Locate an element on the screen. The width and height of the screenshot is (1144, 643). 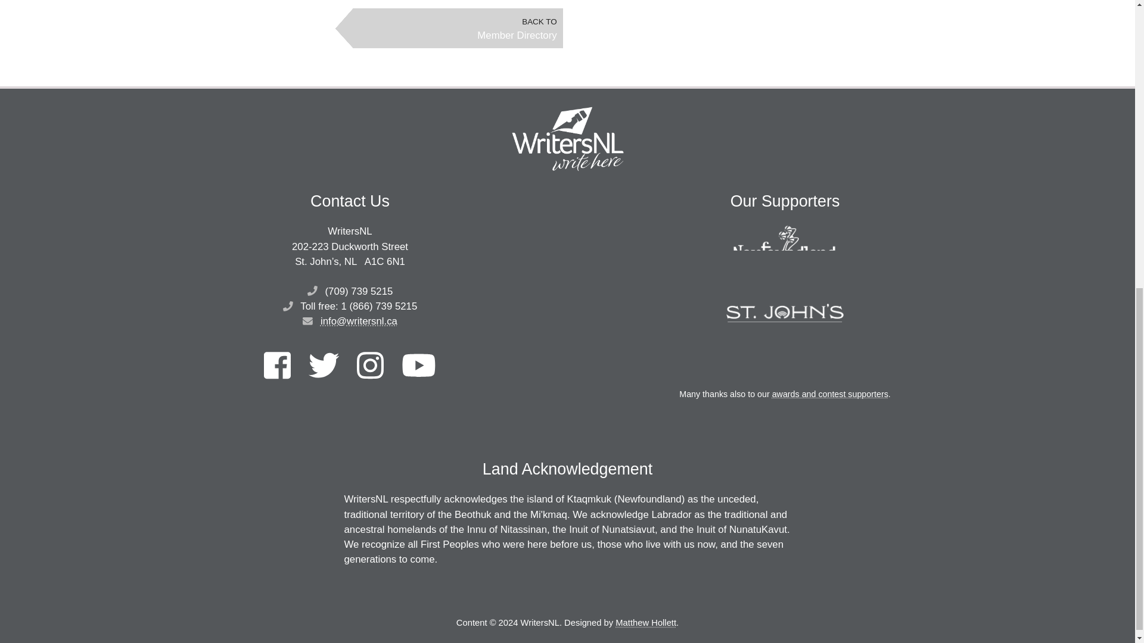
City of St. John's is located at coordinates (785, 313).